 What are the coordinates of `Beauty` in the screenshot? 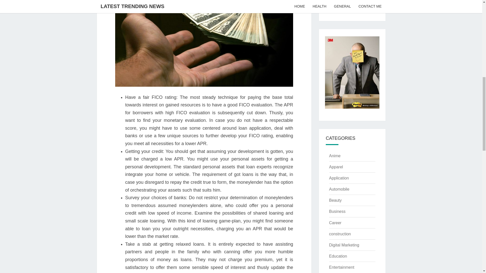 It's located at (335, 200).